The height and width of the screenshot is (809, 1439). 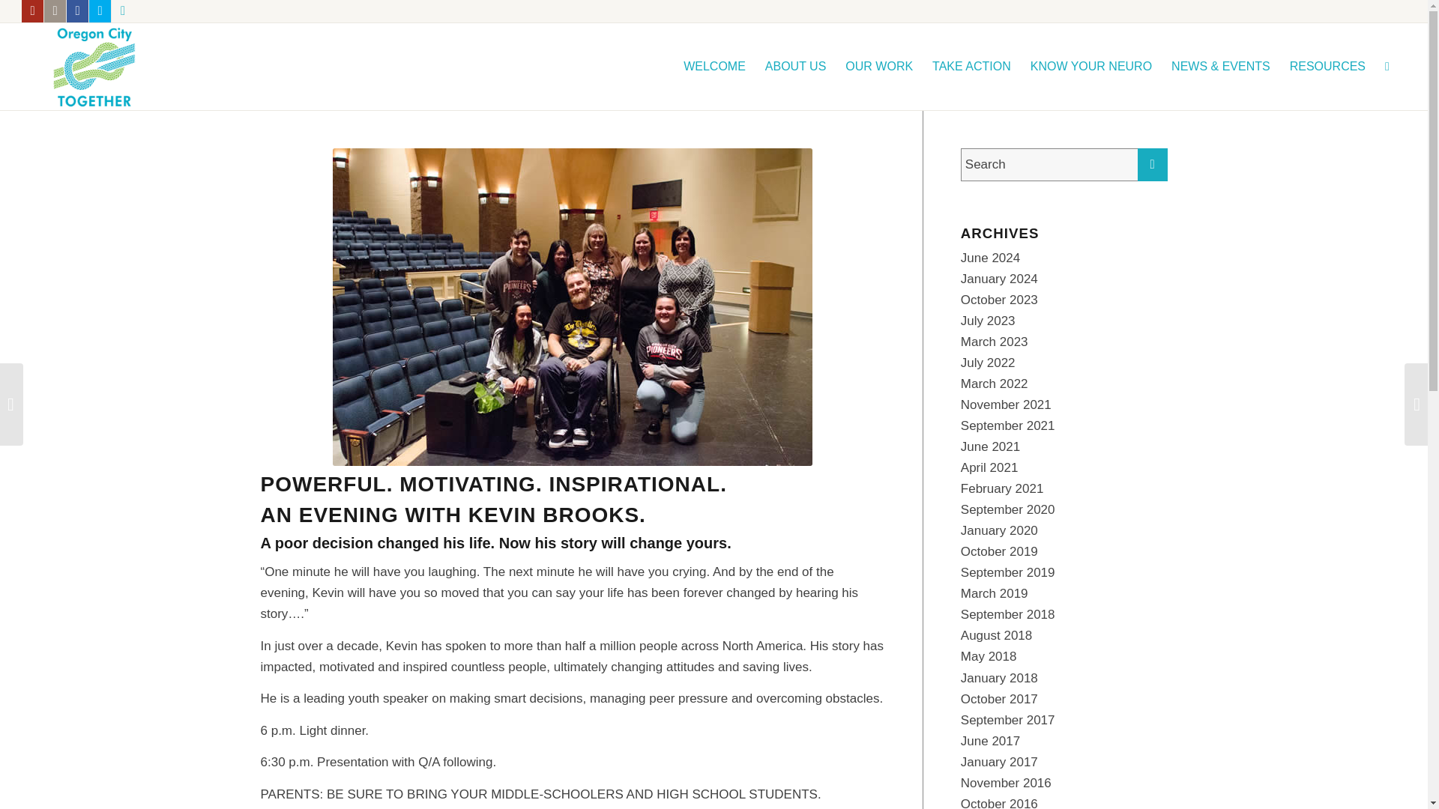 I want to click on RESOURCES, so click(x=1328, y=66).